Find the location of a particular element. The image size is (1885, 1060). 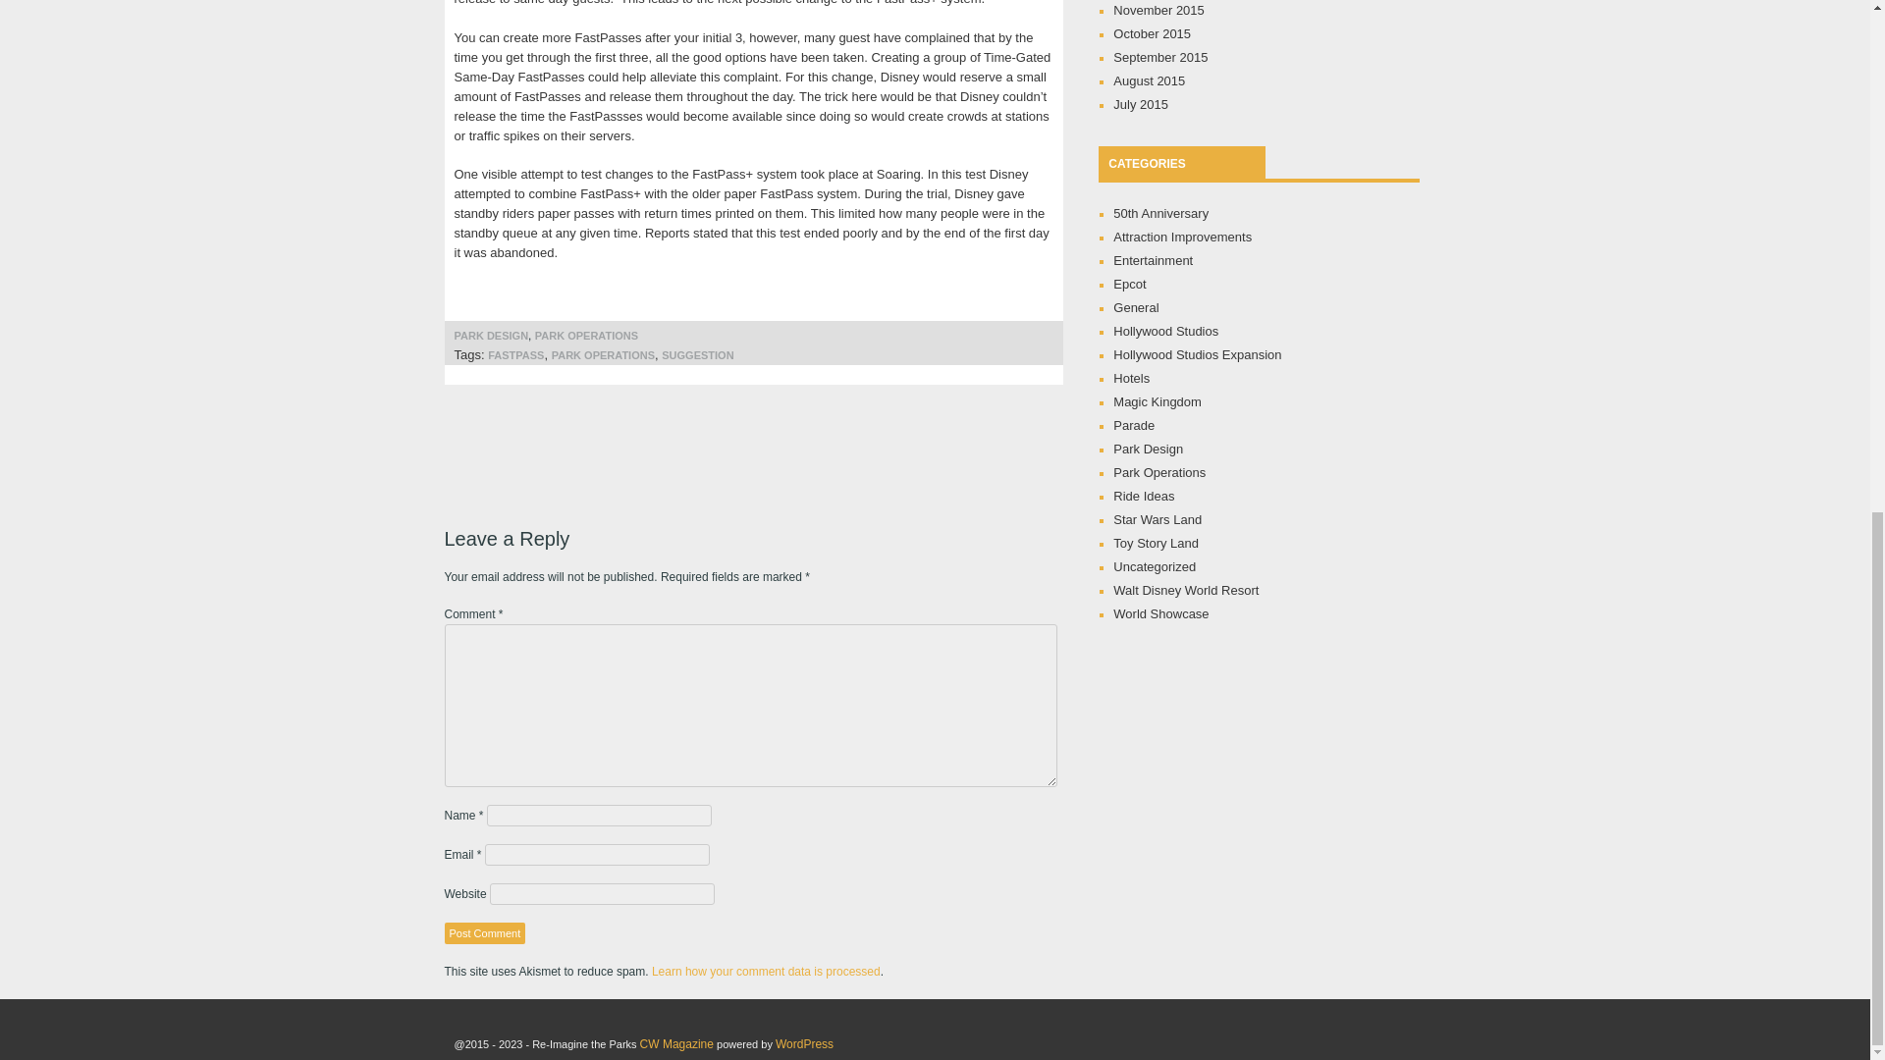

Learn how your comment data is processed is located at coordinates (766, 971).